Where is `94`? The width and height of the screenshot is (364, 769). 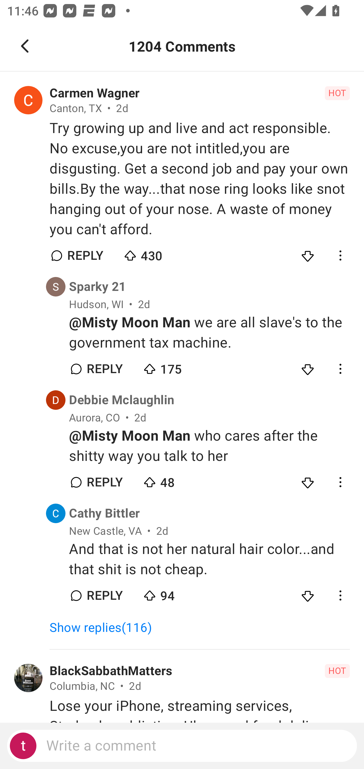
94 is located at coordinates (176, 593).